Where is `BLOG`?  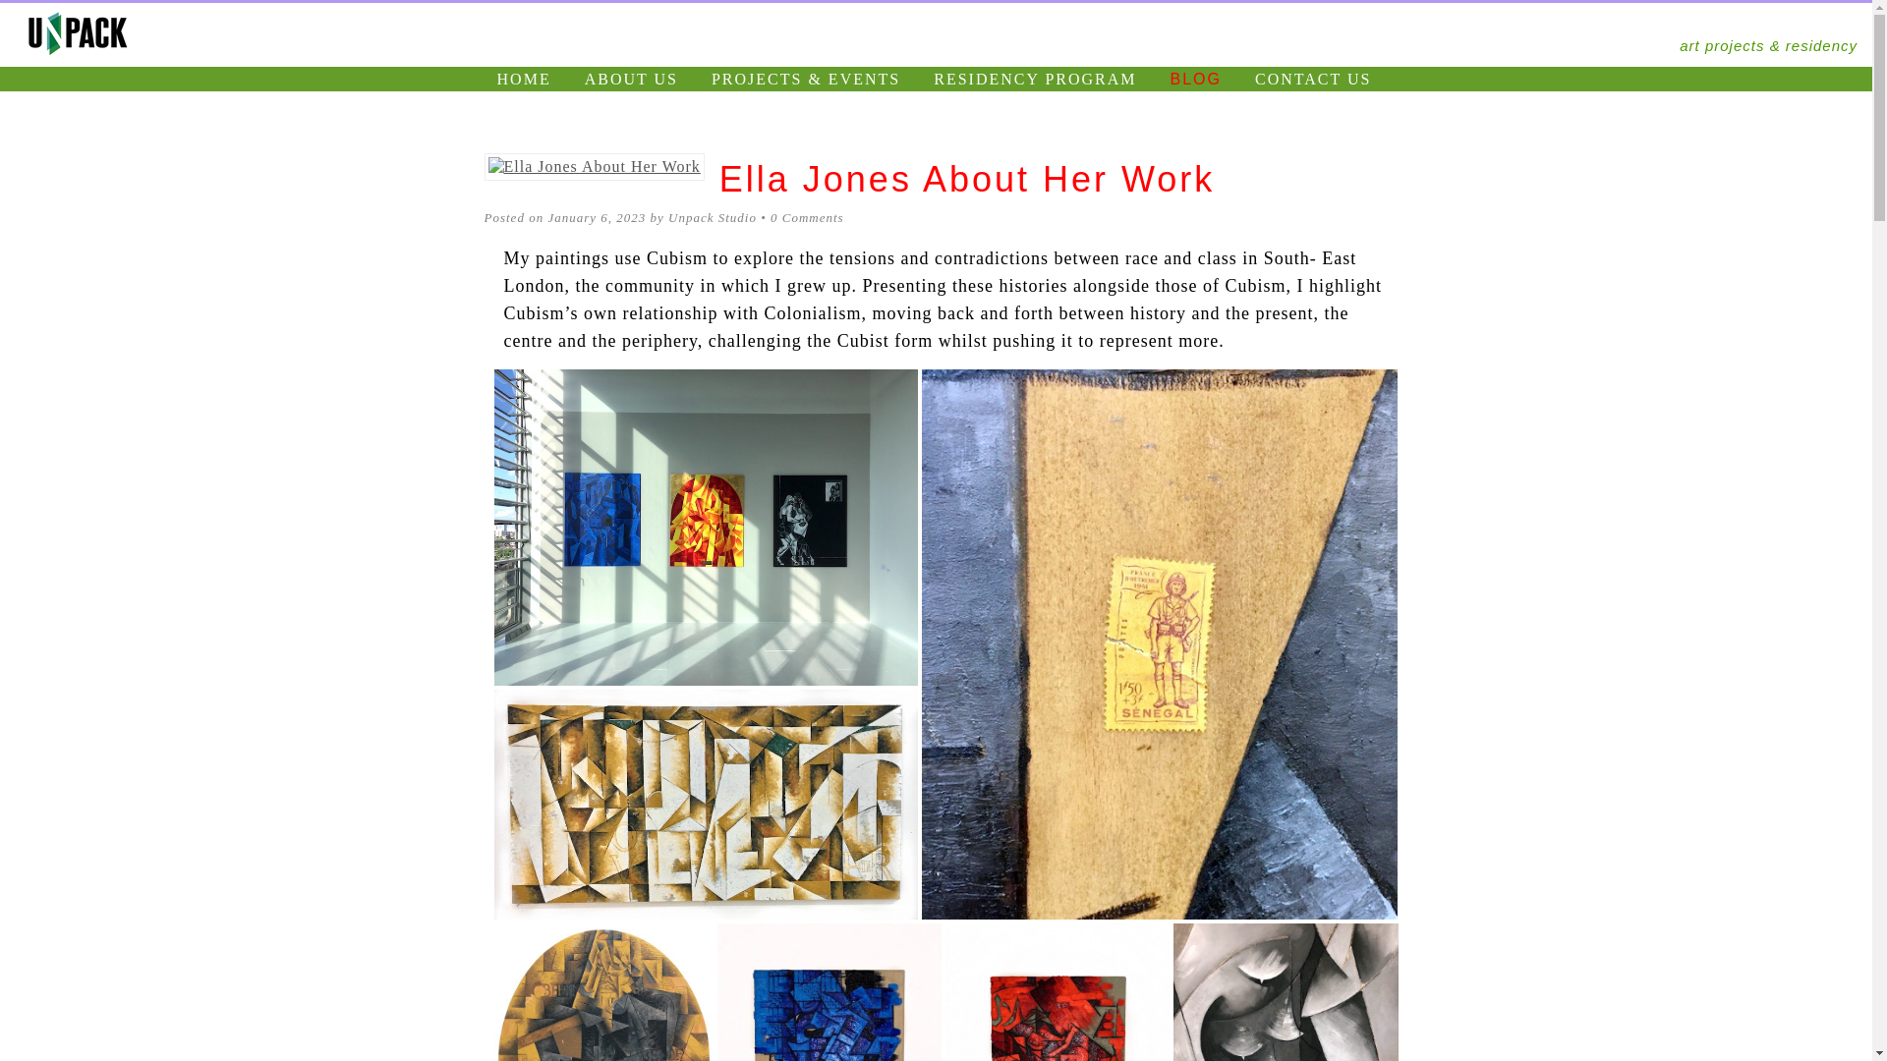 BLOG is located at coordinates (1195, 79).